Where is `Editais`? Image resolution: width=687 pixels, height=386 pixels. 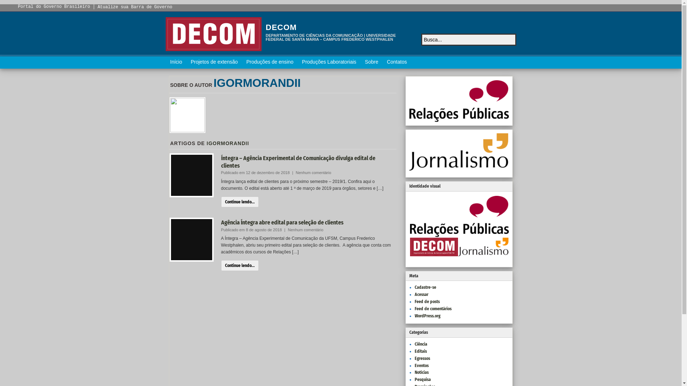 Editais is located at coordinates (420, 351).